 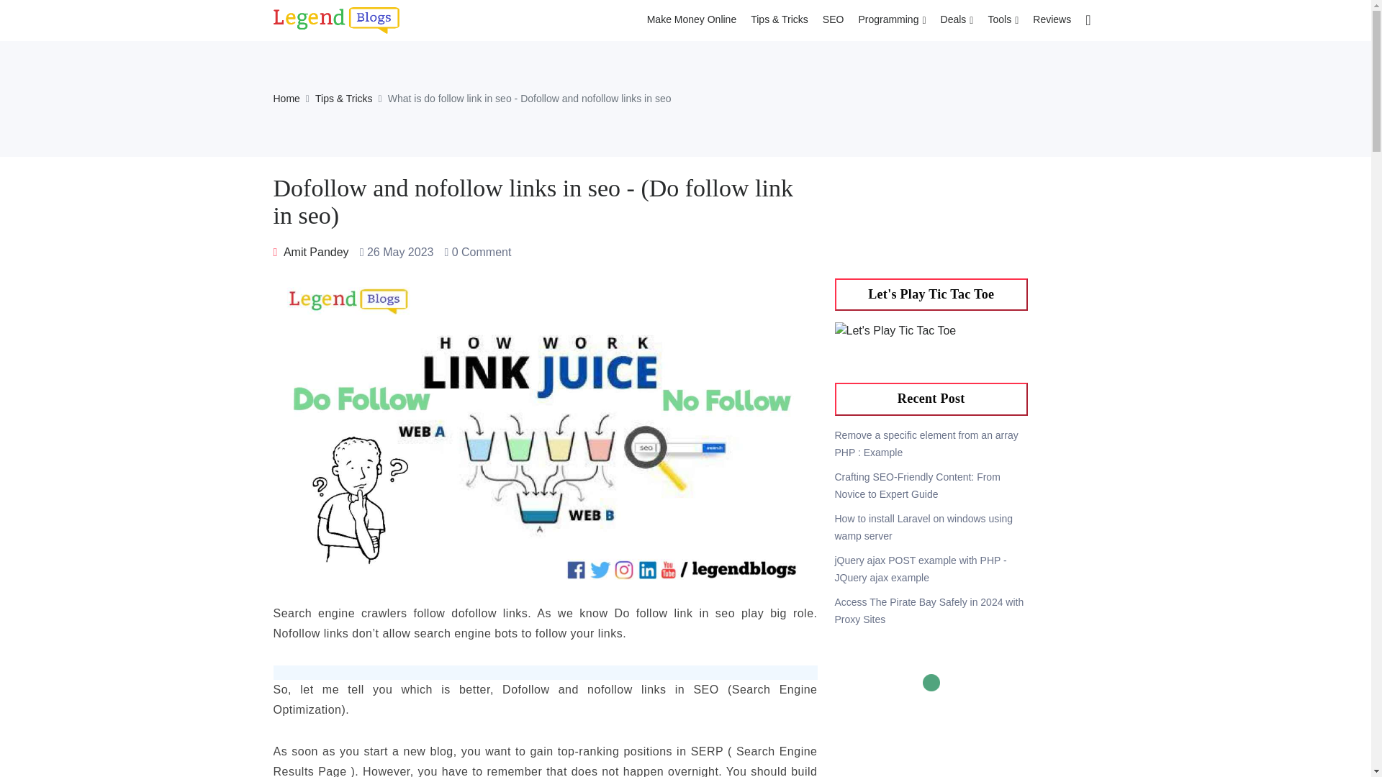 I want to click on Make Money Online, so click(x=692, y=20).